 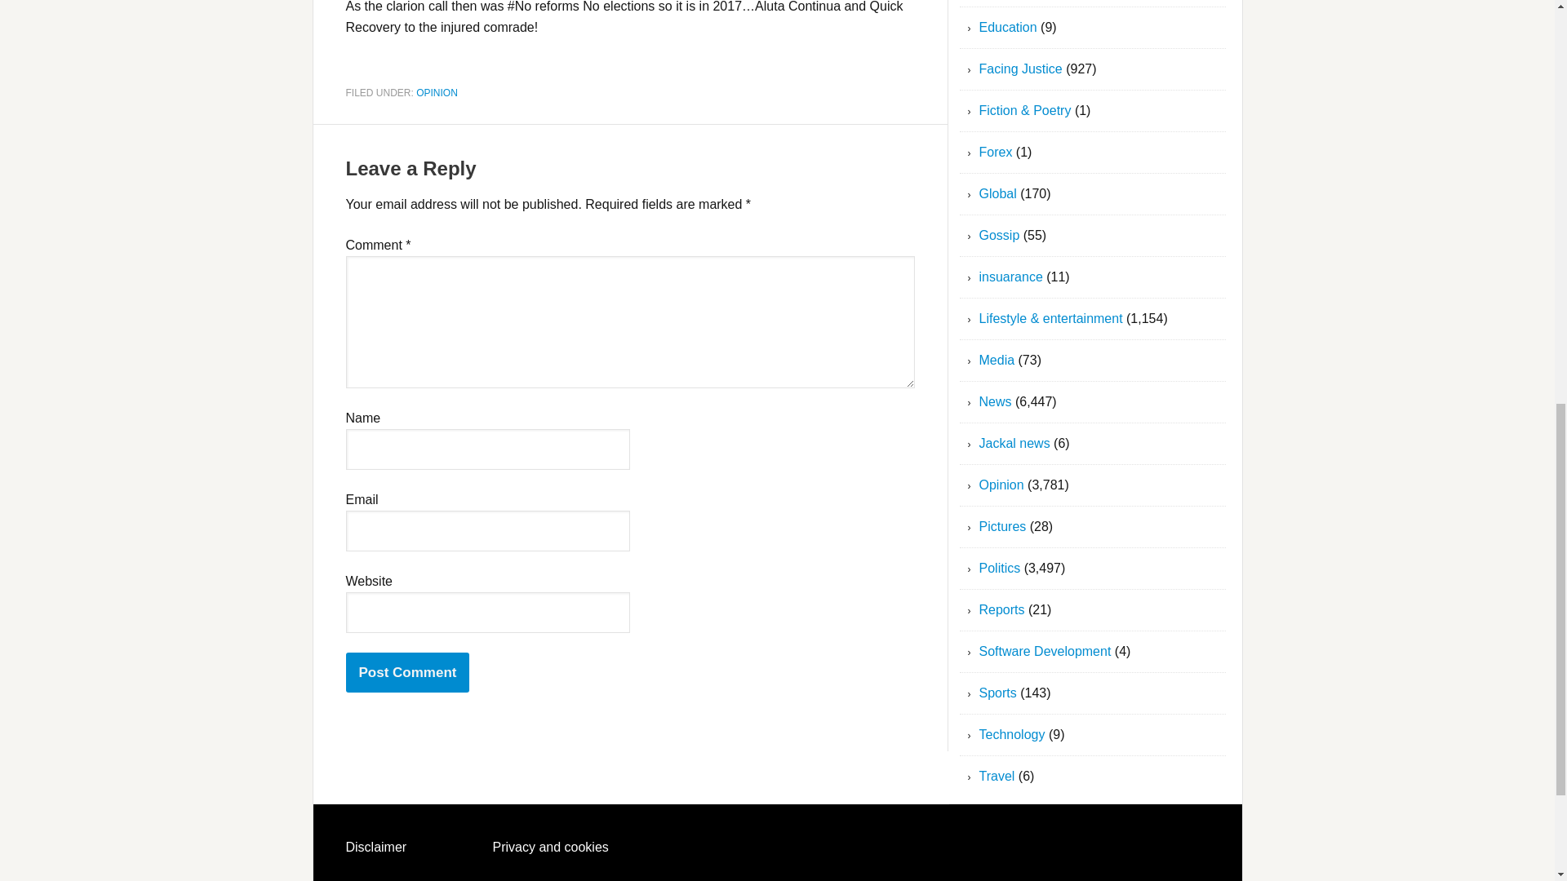 What do you see at coordinates (1014, 442) in the screenshot?
I see `Jackal news` at bounding box center [1014, 442].